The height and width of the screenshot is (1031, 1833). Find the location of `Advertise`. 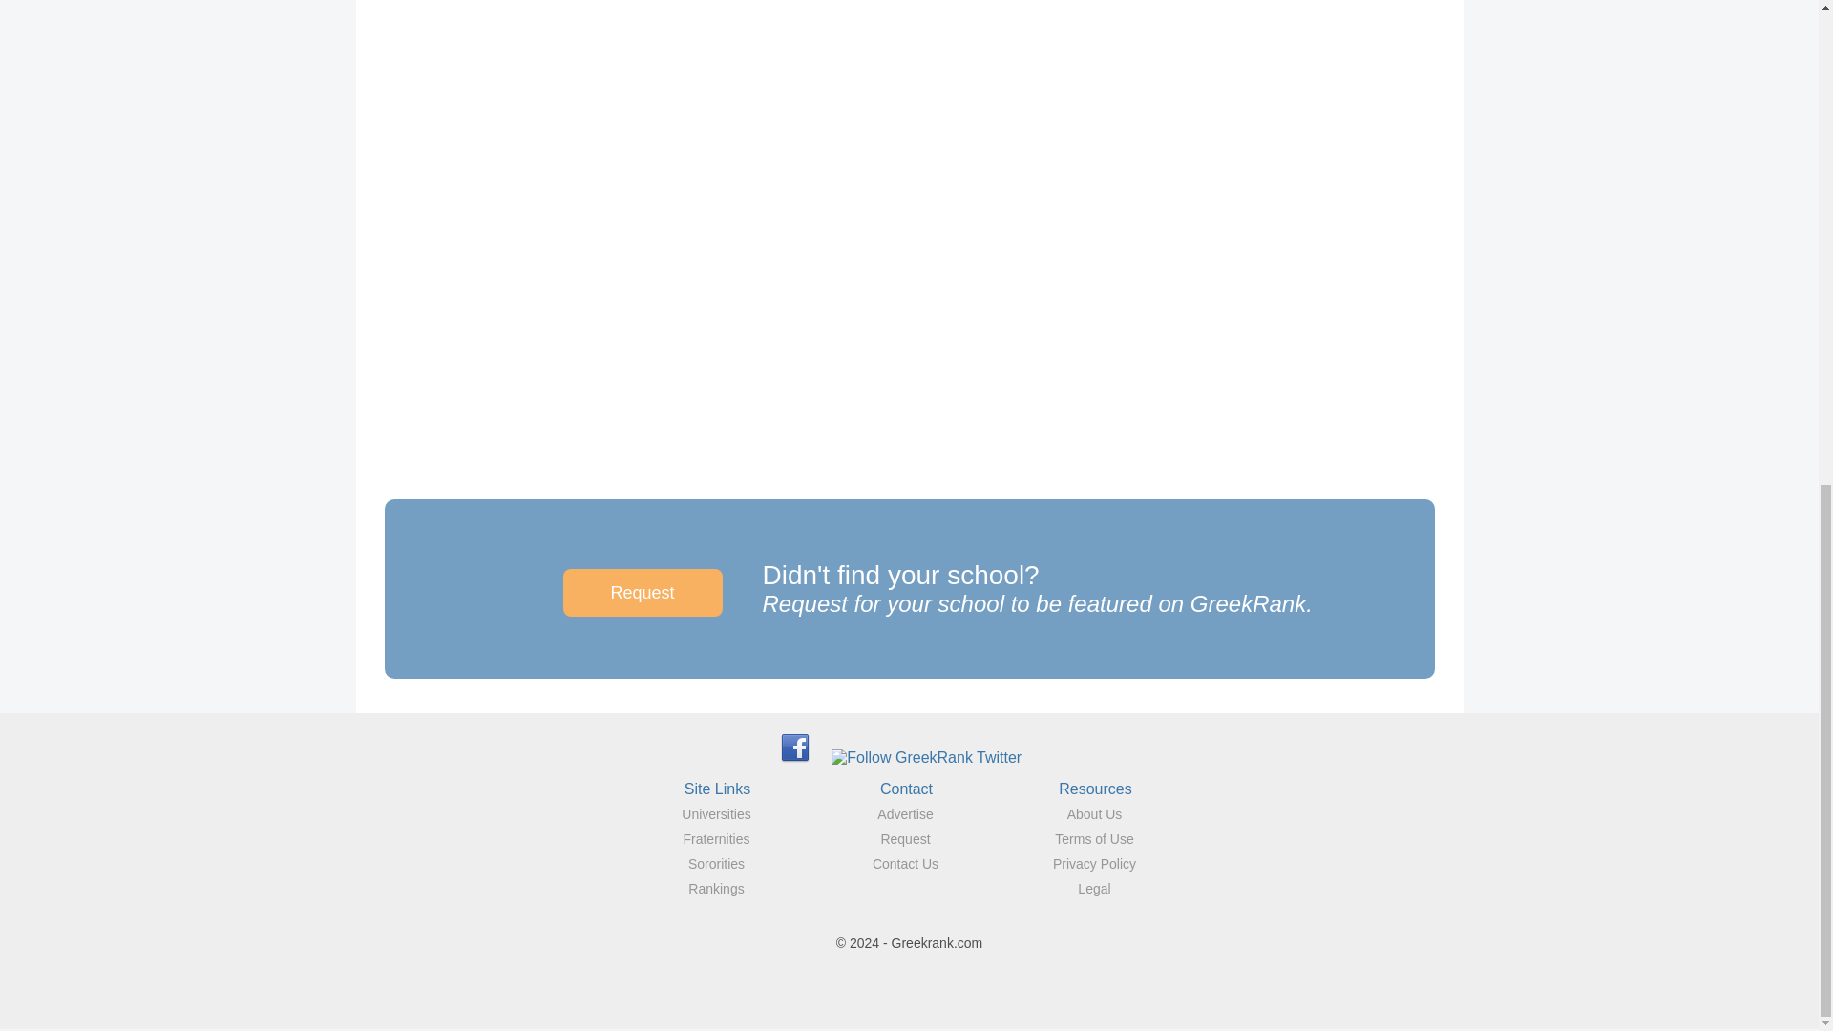

Advertise is located at coordinates (905, 813).